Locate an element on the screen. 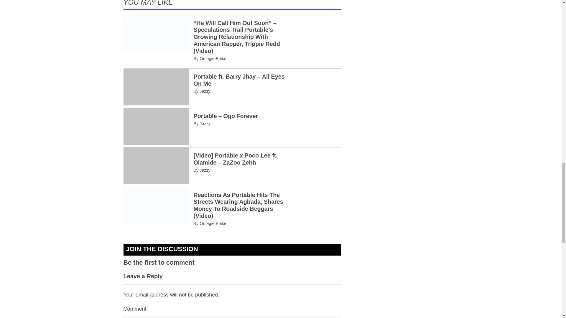  Posts by Jazzy is located at coordinates (205, 123).